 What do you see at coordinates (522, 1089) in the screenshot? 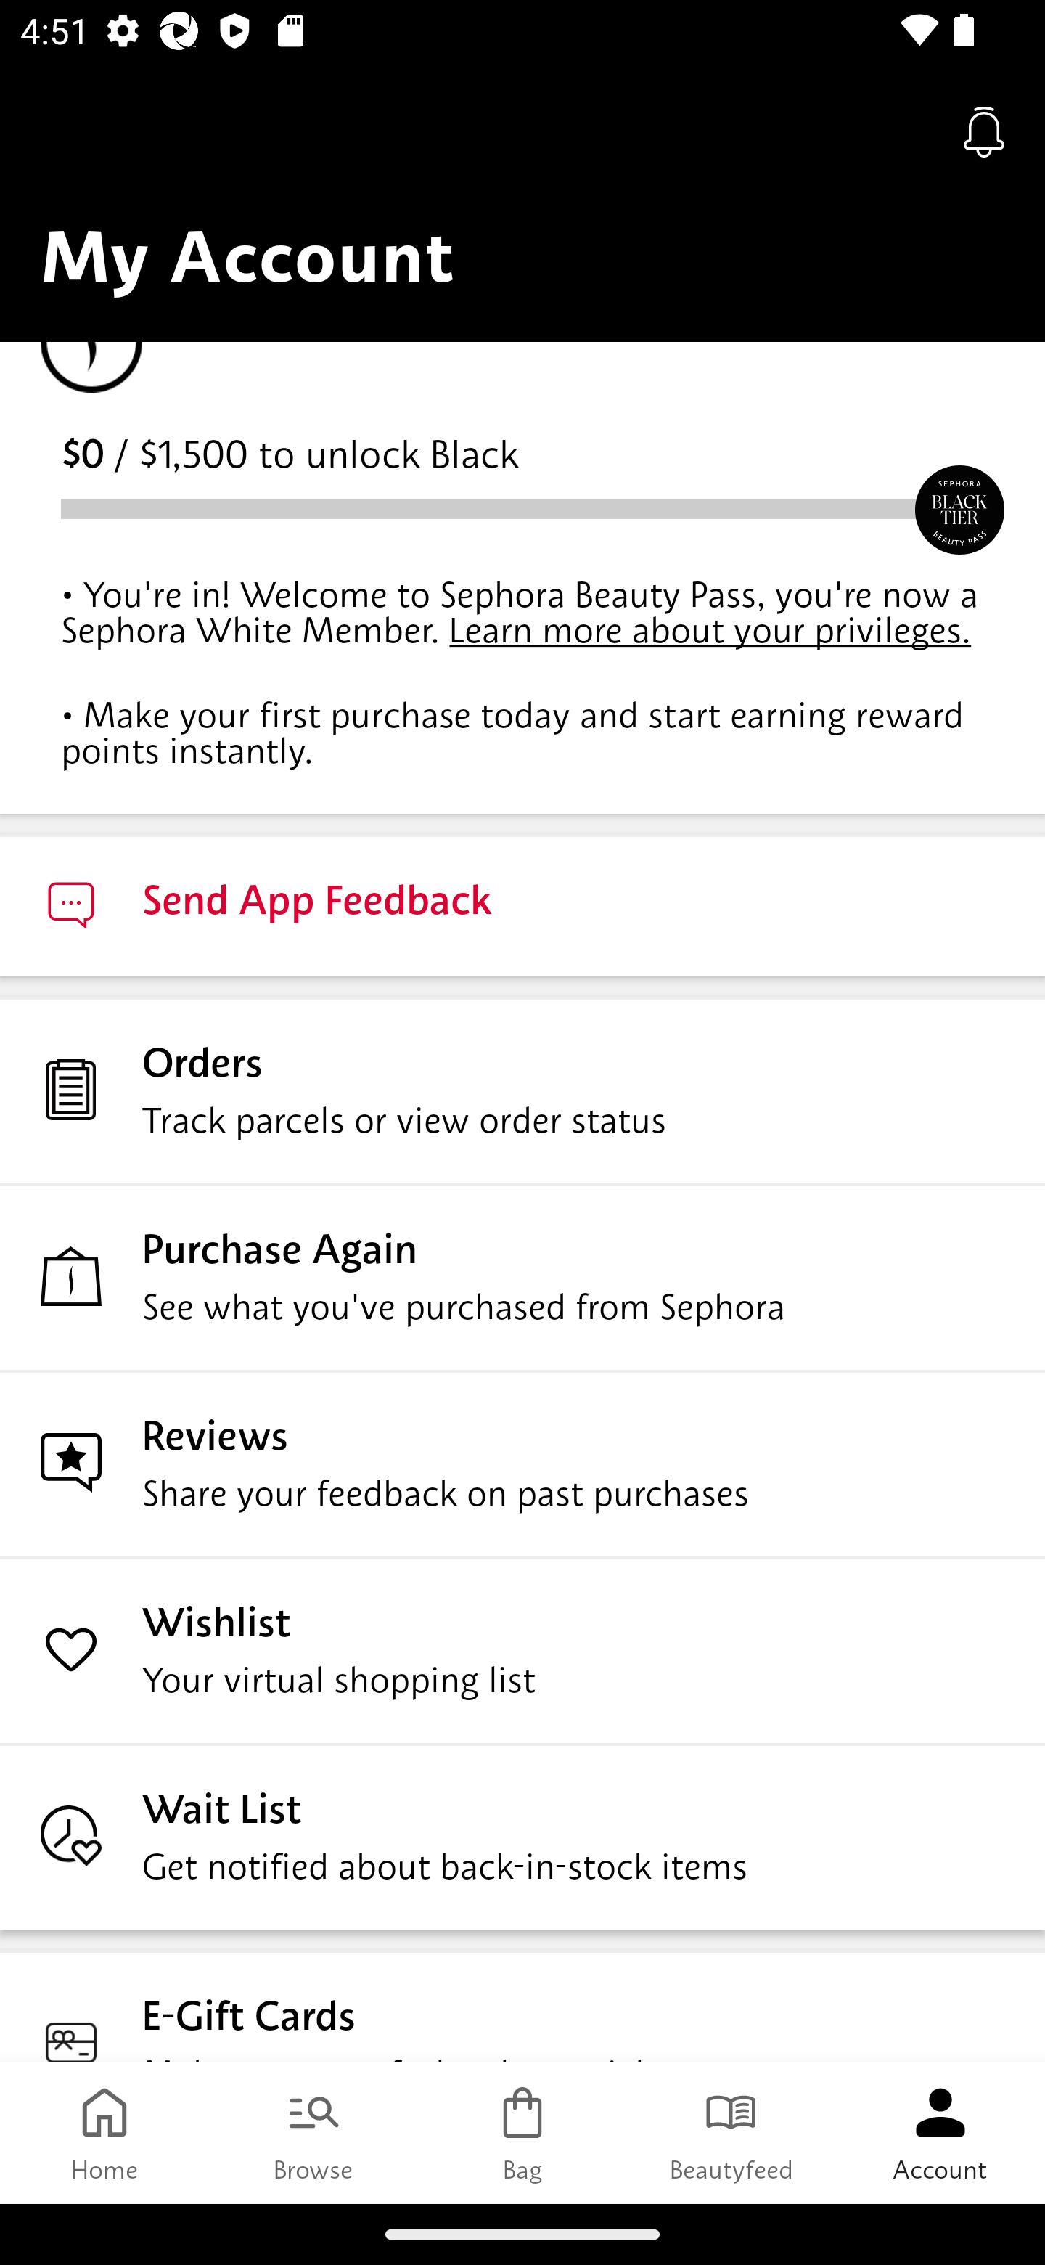
I see `Orders Track parcels or view order status` at bounding box center [522, 1089].